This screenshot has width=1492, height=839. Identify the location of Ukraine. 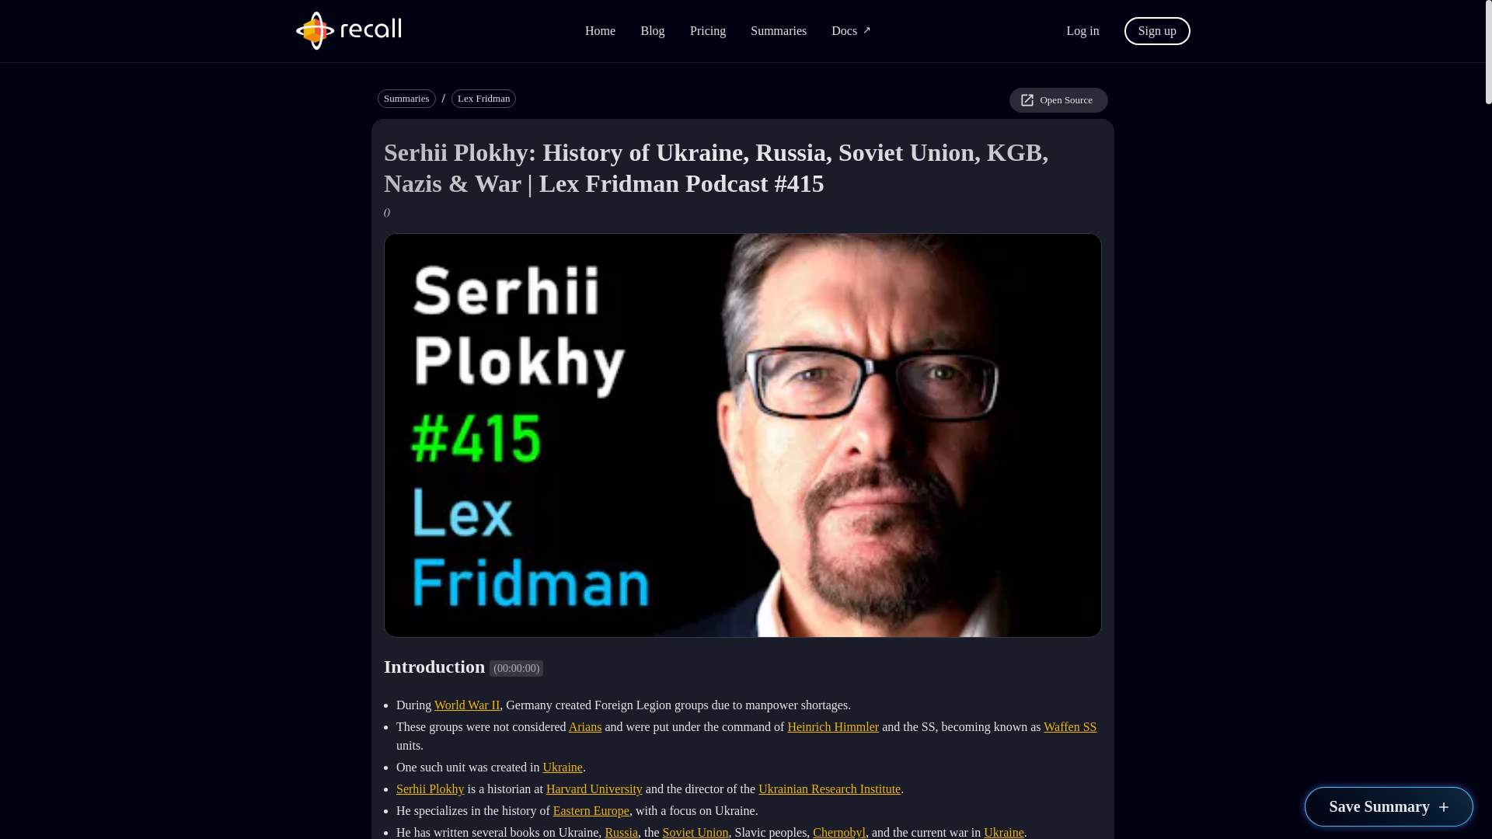
(563, 766).